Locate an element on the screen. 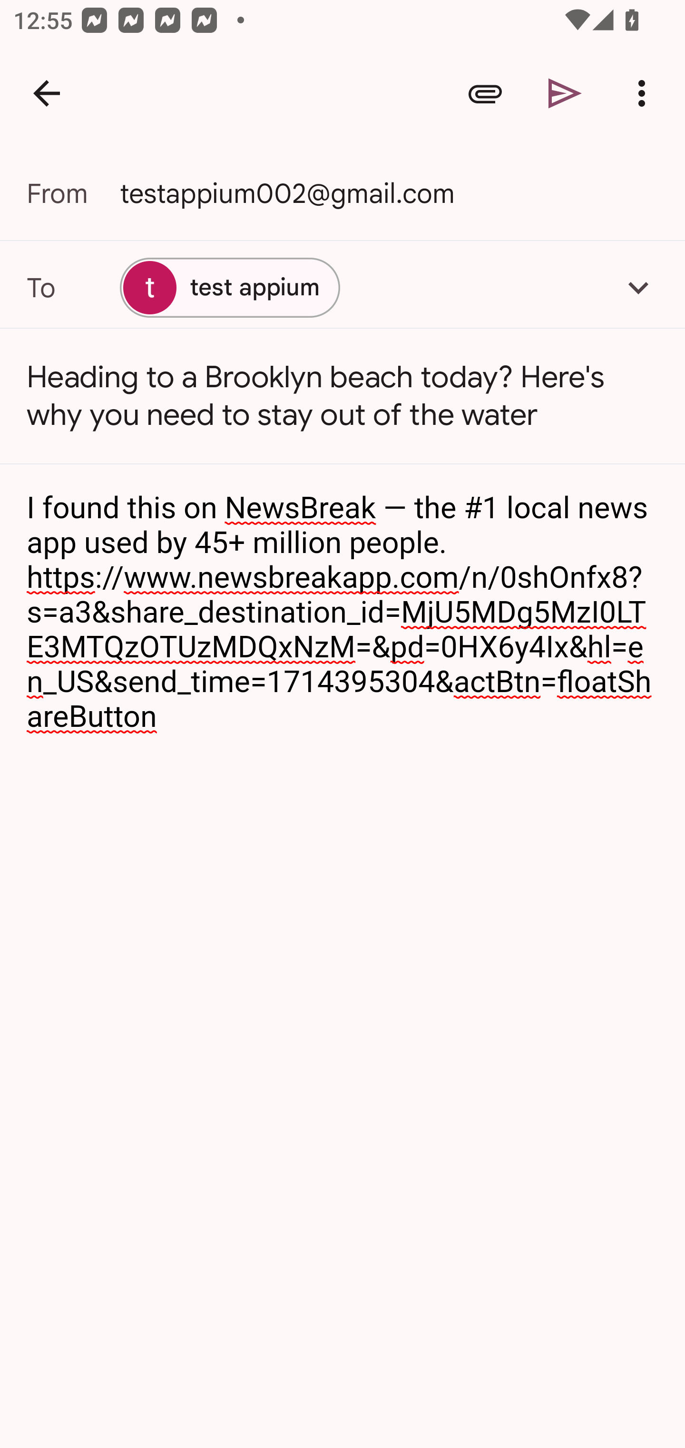 Image resolution: width=685 pixels, height=1448 pixels. test appium test appium, testappium002@gmail.com is located at coordinates (342, 287).